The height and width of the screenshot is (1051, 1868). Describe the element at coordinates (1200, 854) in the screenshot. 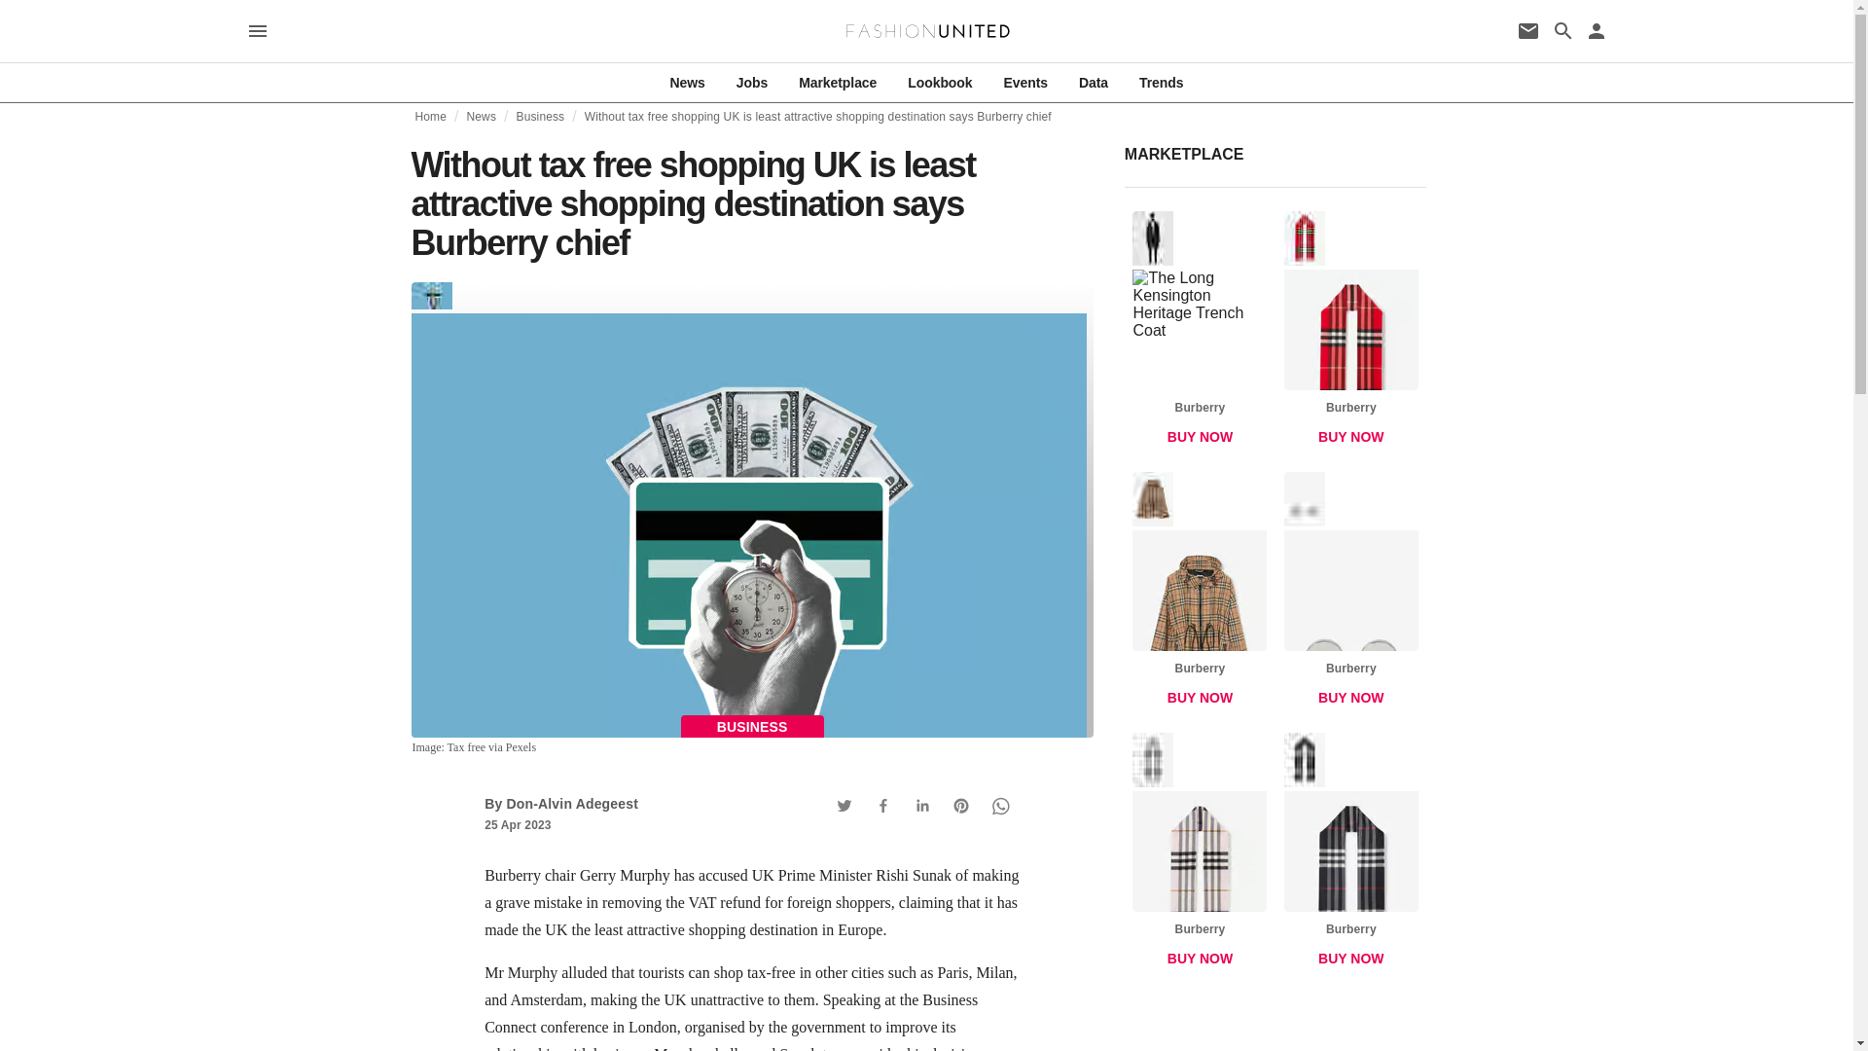

I see `Home` at that location.